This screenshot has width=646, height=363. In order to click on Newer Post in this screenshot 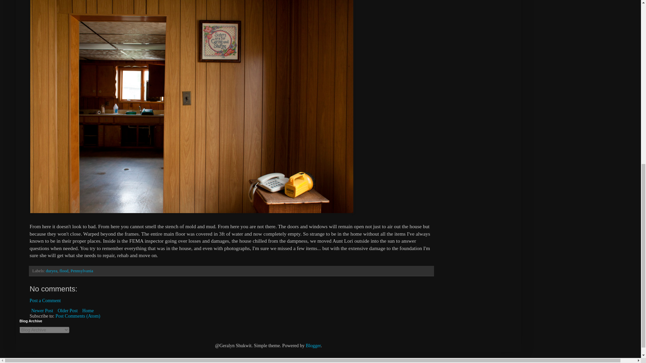, I will do `click(42, 311)`.